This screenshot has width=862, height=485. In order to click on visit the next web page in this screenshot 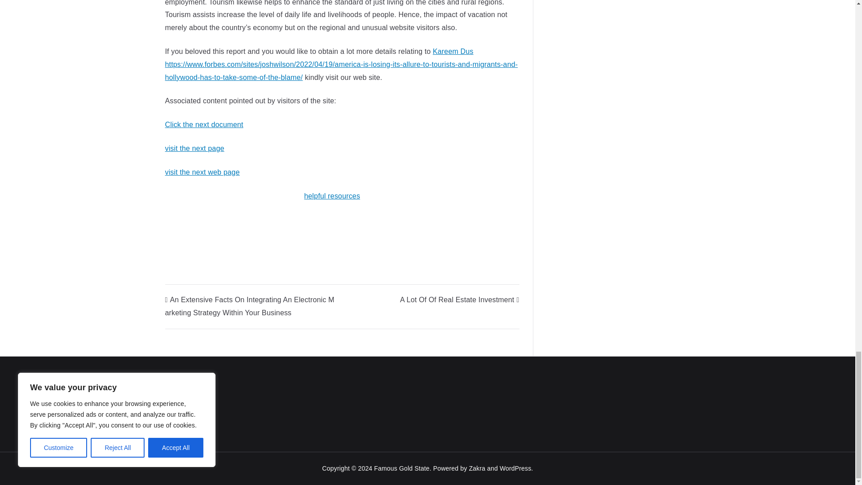, I will do `click(202, 172)`.